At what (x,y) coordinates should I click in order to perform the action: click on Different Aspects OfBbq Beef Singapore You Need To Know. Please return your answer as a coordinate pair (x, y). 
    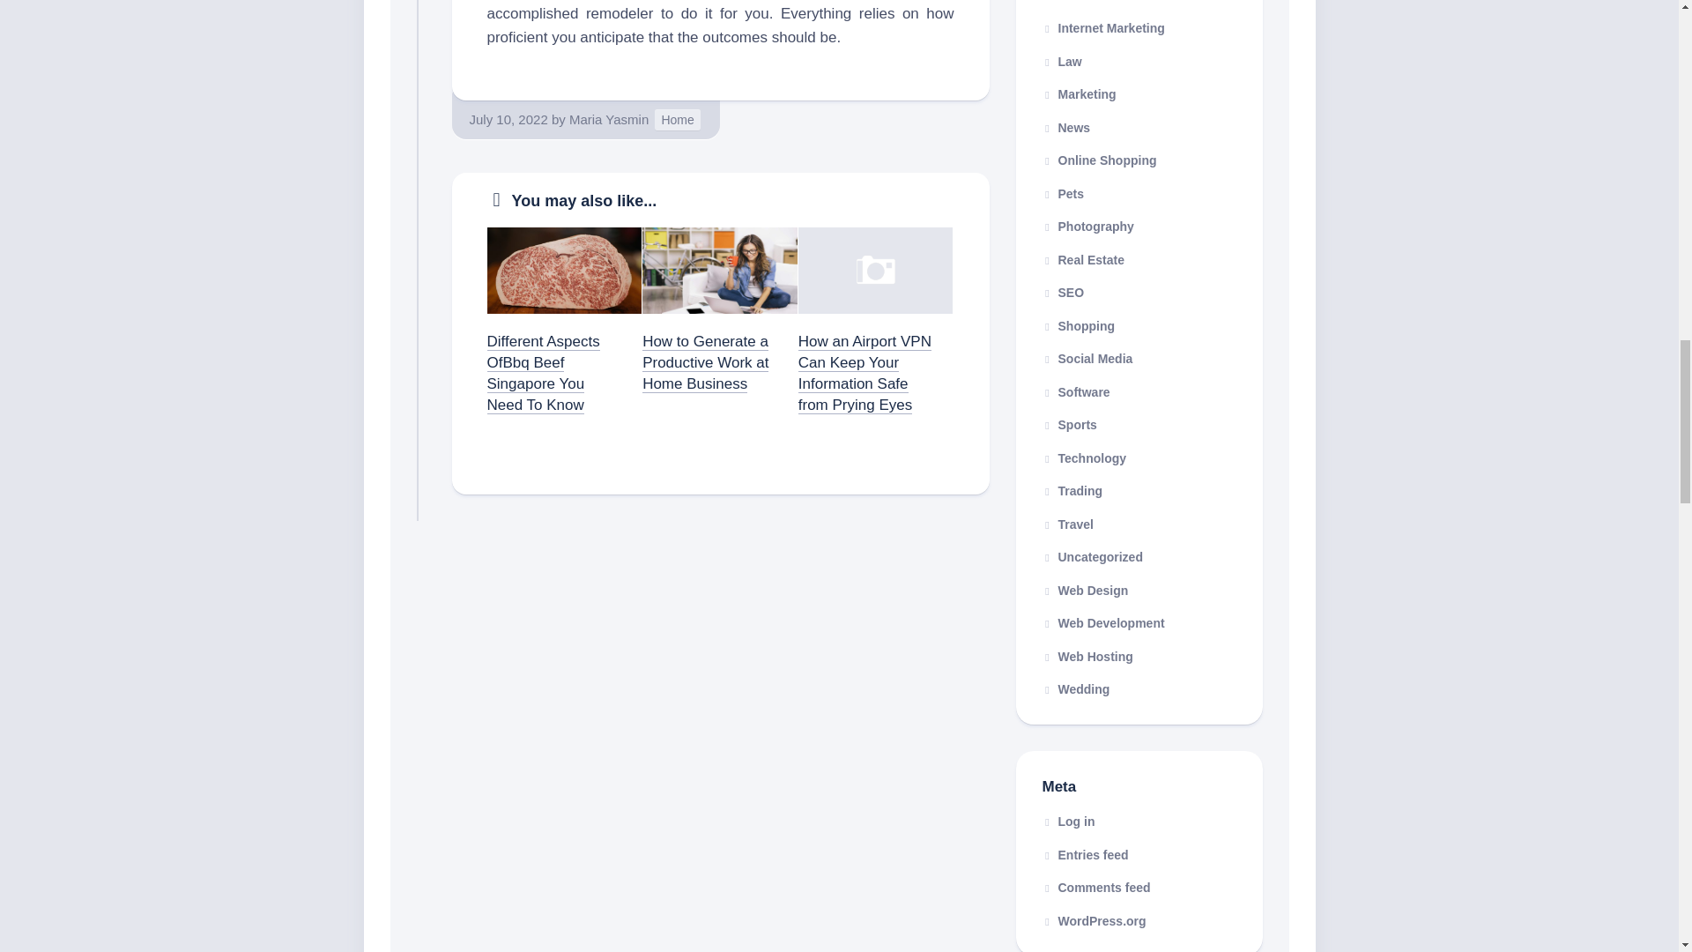
    Looking at the image, I should click on (543, 372).